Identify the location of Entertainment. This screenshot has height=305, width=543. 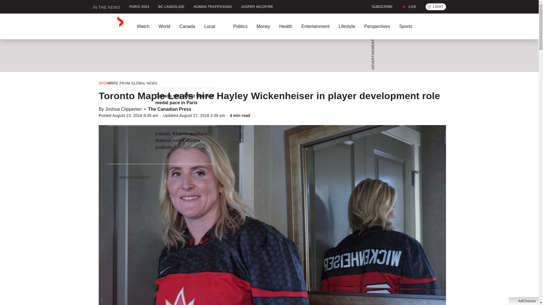
(315, 26).